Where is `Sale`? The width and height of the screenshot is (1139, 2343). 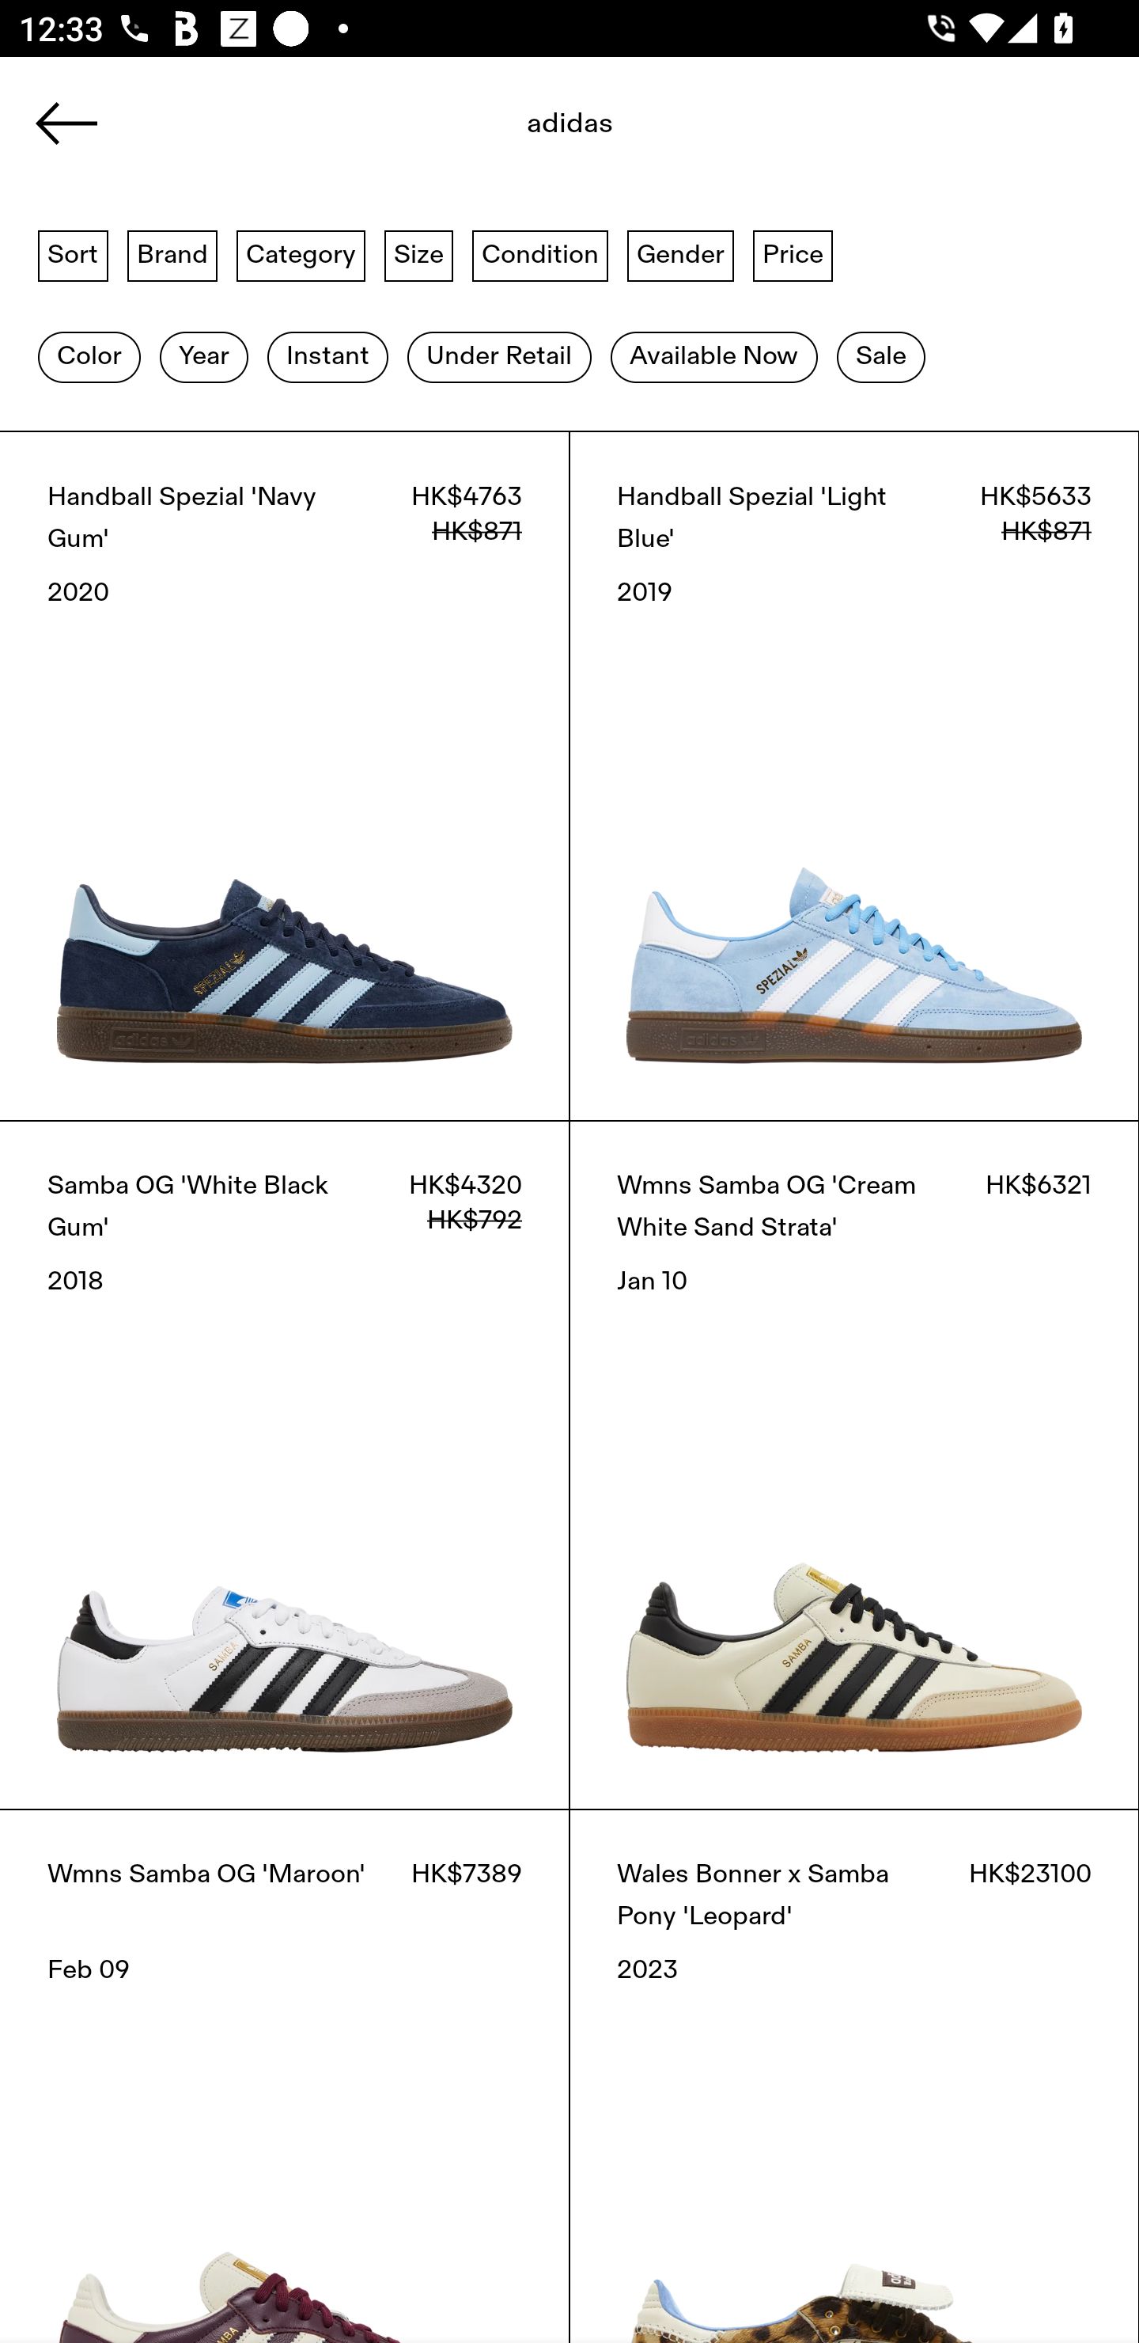
Sale is located at coordinates (881, 357).